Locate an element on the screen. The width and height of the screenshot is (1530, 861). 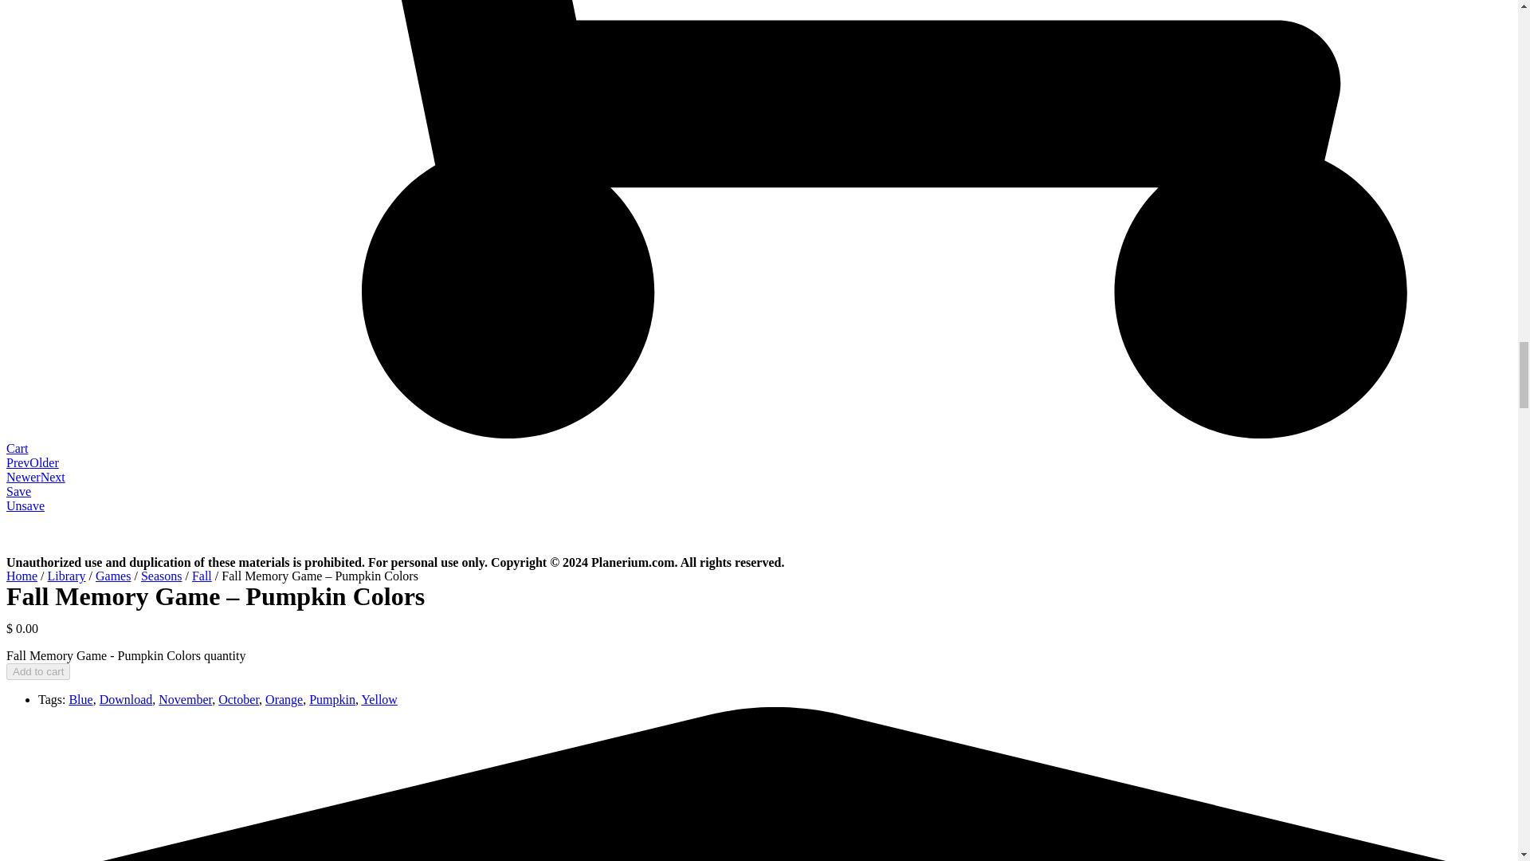
Download is located at coordinates (126, 699).